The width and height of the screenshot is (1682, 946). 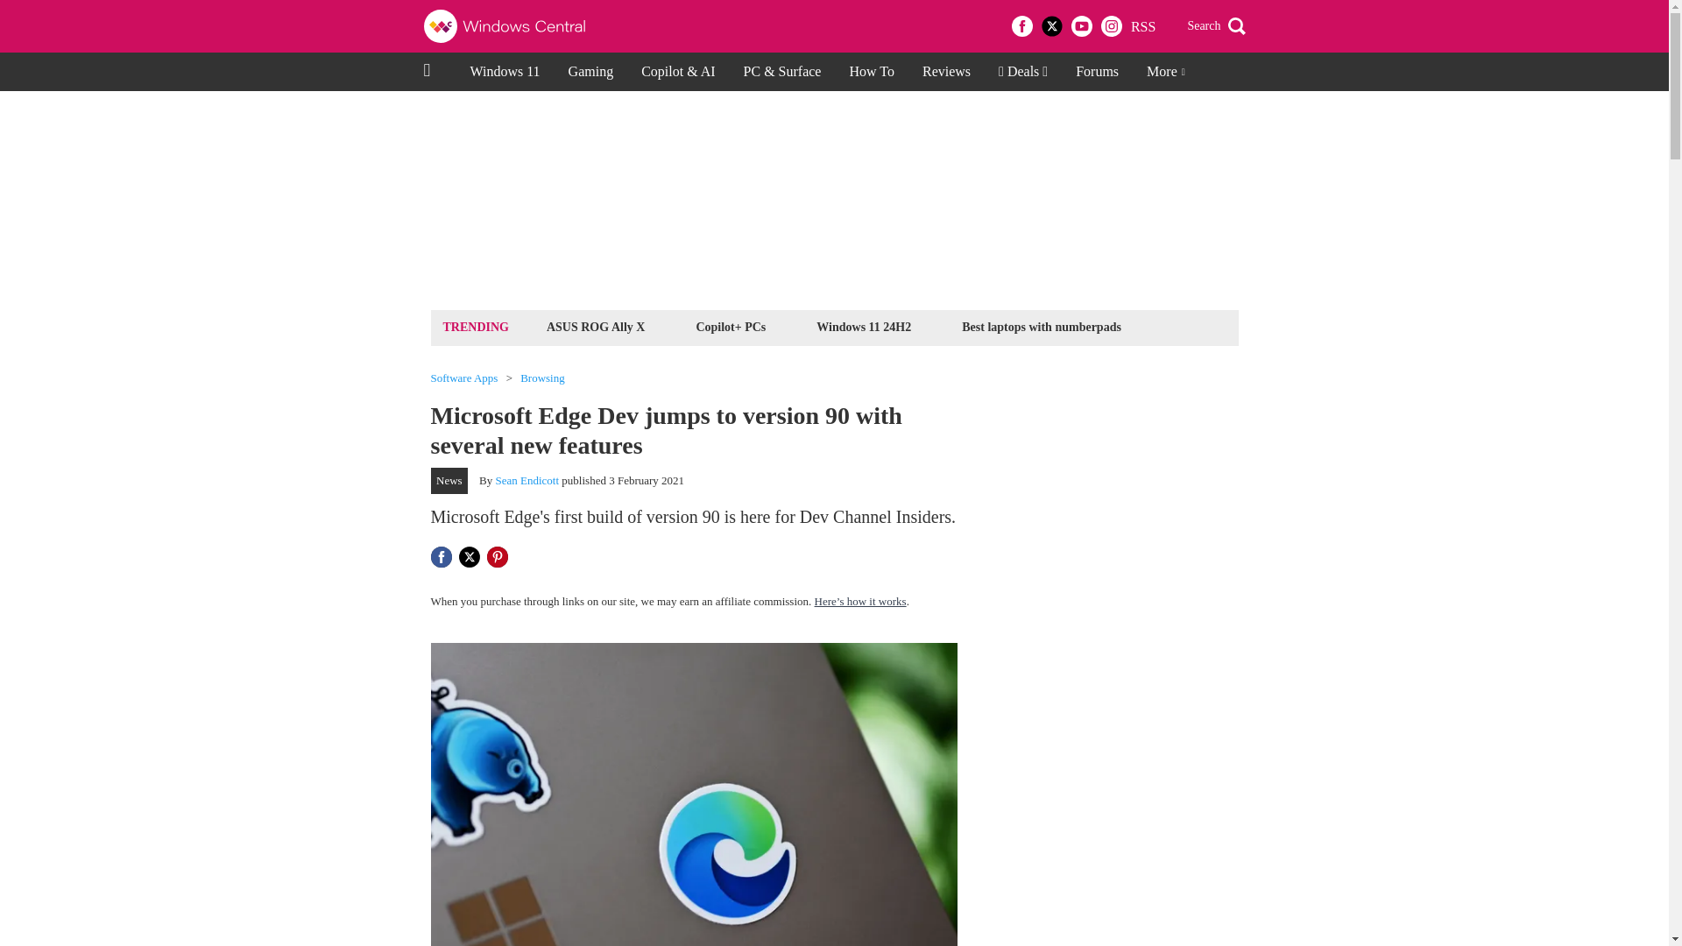 I want to click on Reviews, so click(x=946, y=72).